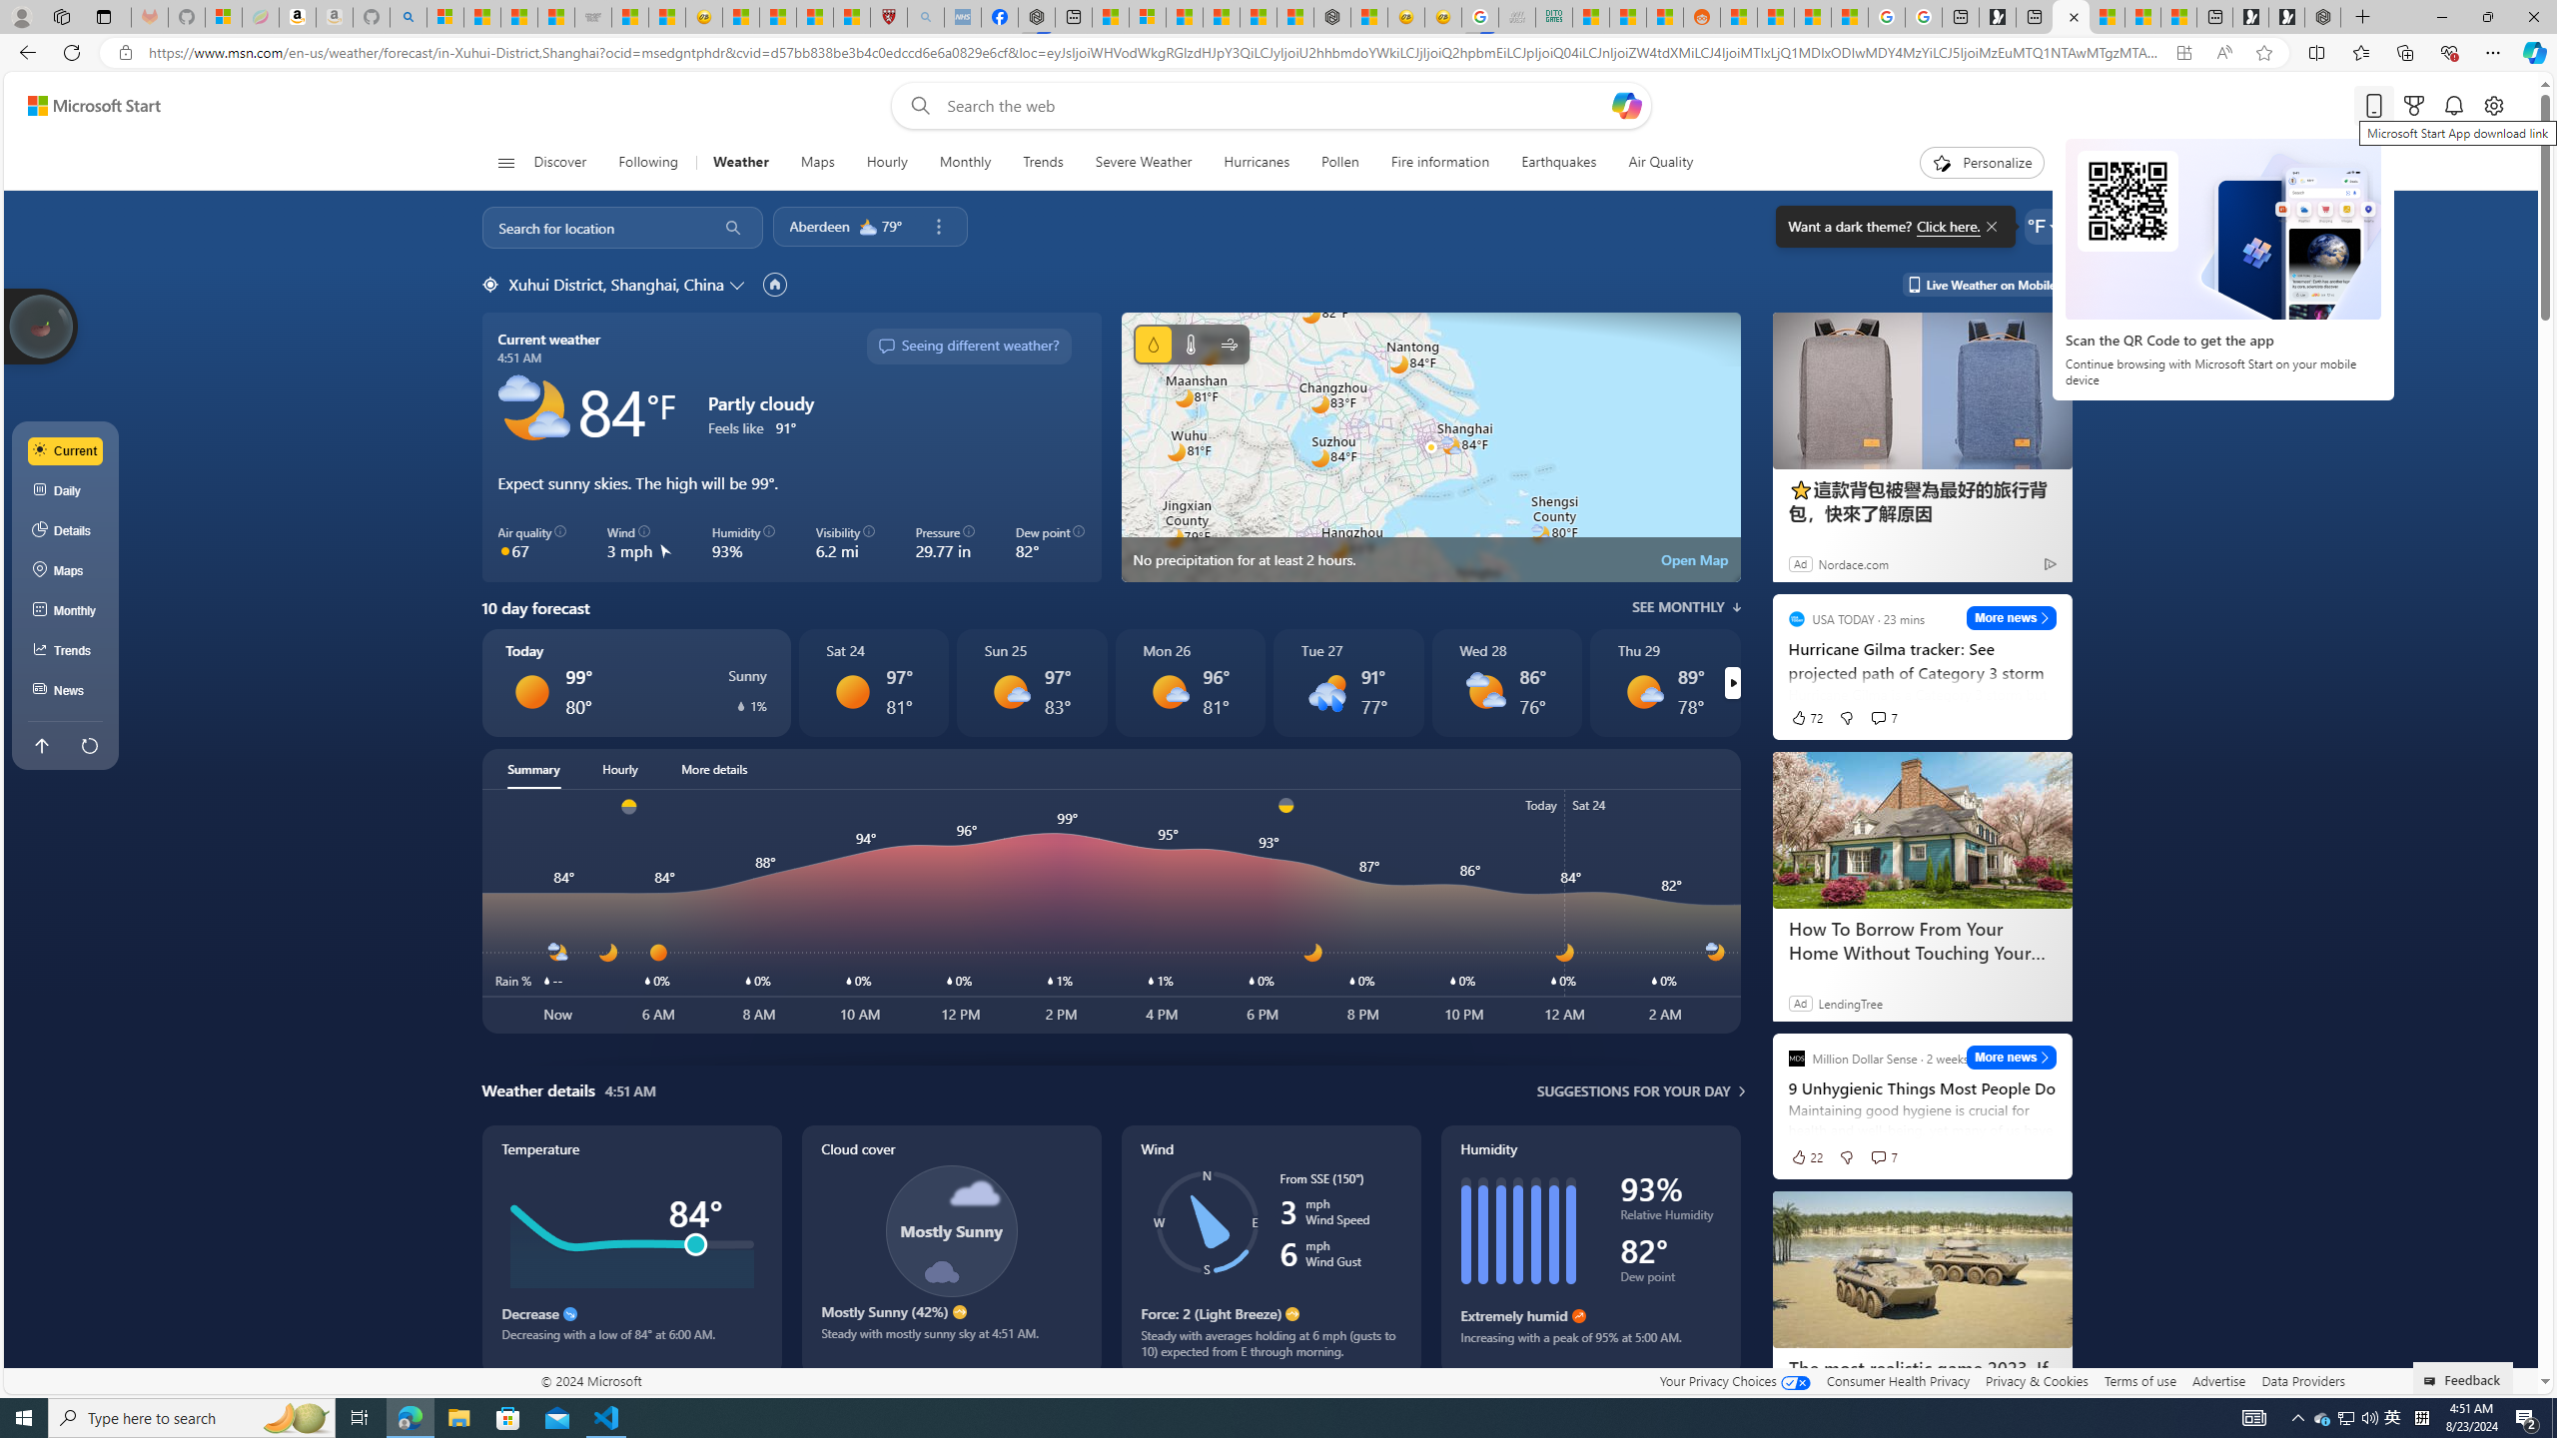 The height and width of the screenshot is (1438, 2557). I want to click on Monthly, so click(66, 611).